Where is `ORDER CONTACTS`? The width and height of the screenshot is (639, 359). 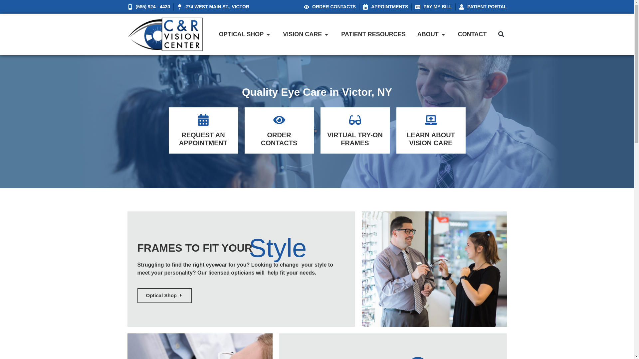
ORDER CONTACTS is located at coordinates (330, 7).